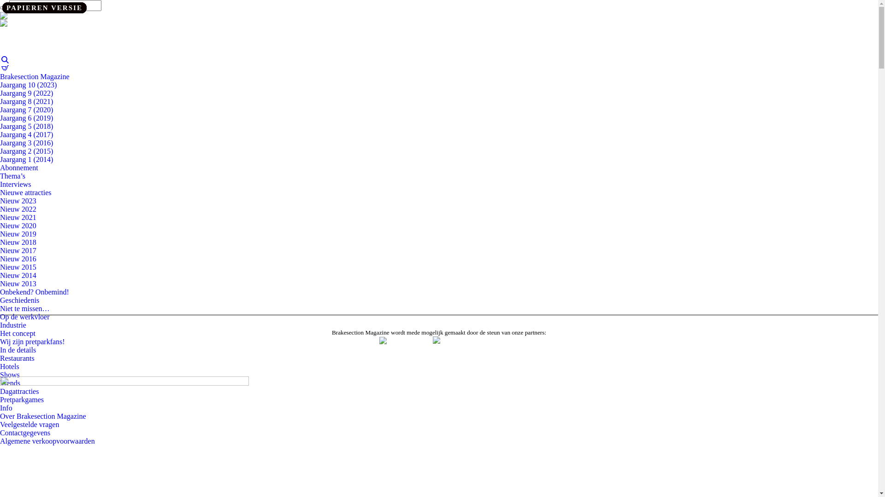 Image resolution: width=885 pixels, height=497 pixels. Describe the element at coordinates (25, 317) in the screenshot. I see `Op de werkvloer` at that location.